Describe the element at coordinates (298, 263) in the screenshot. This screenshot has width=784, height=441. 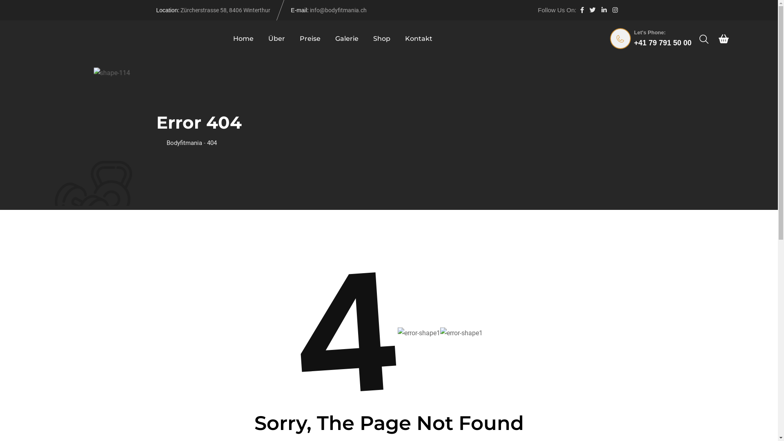
I see `Fitness Classes` at that location.